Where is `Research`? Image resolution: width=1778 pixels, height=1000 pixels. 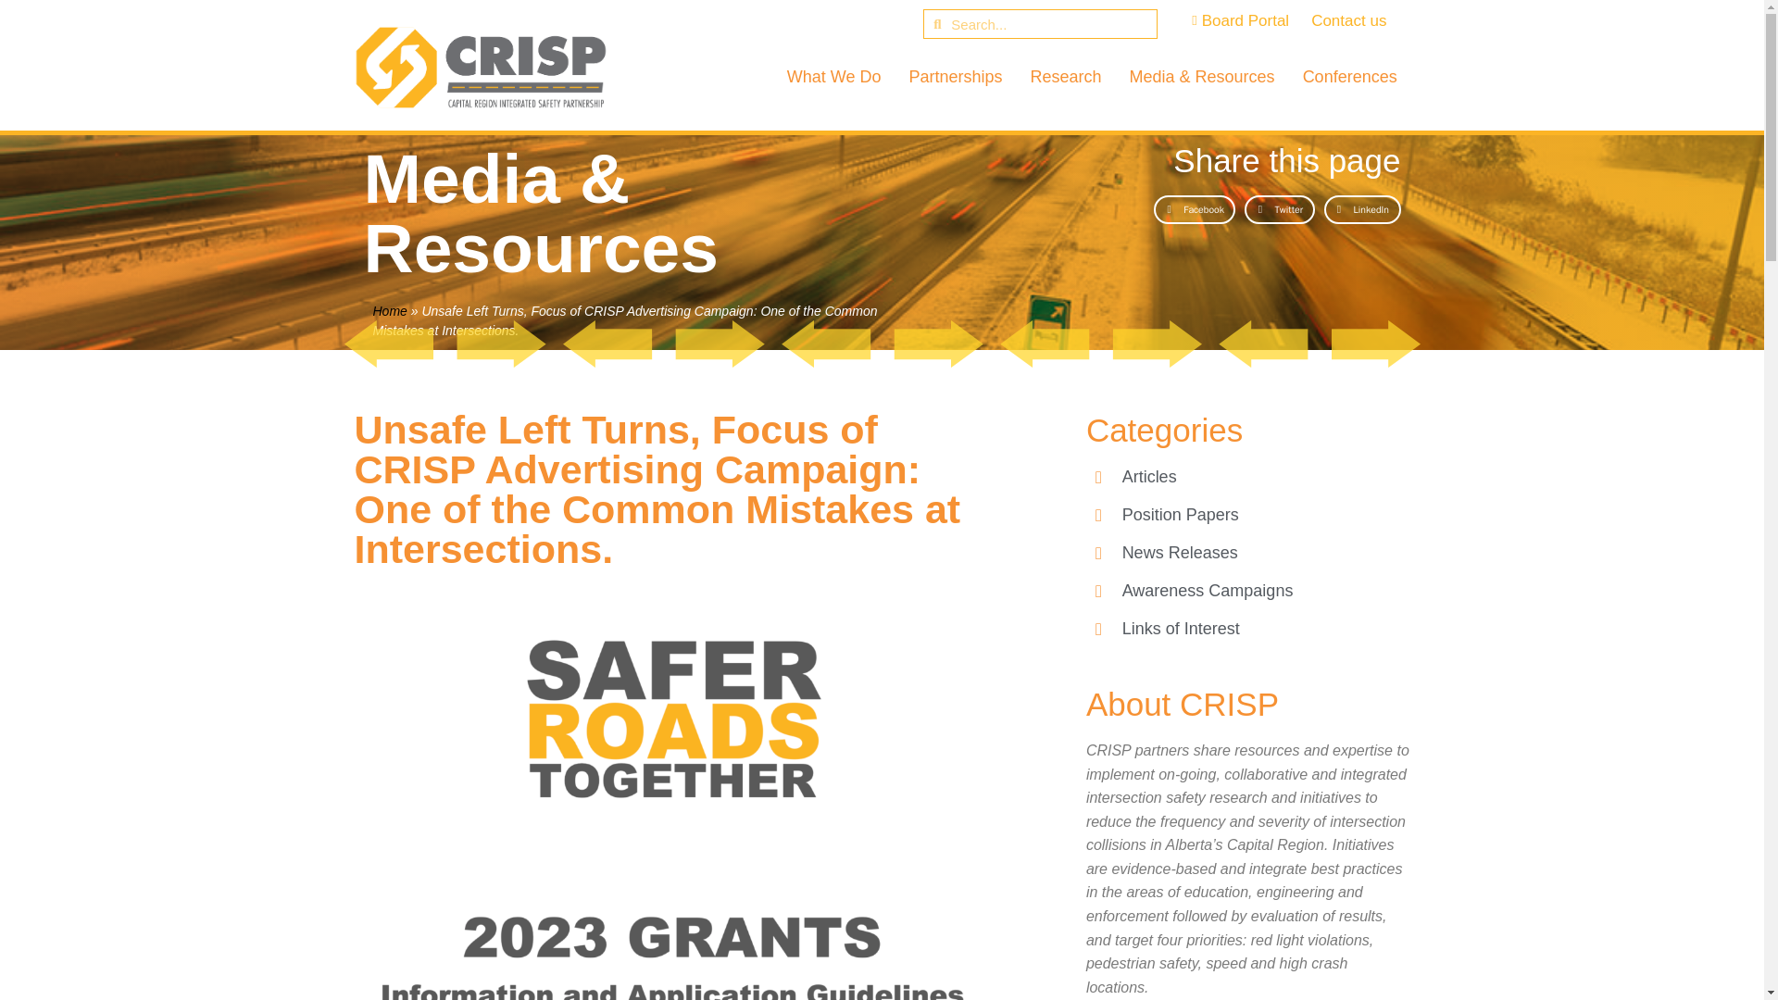
Research is located at coordinates (1065, 76).